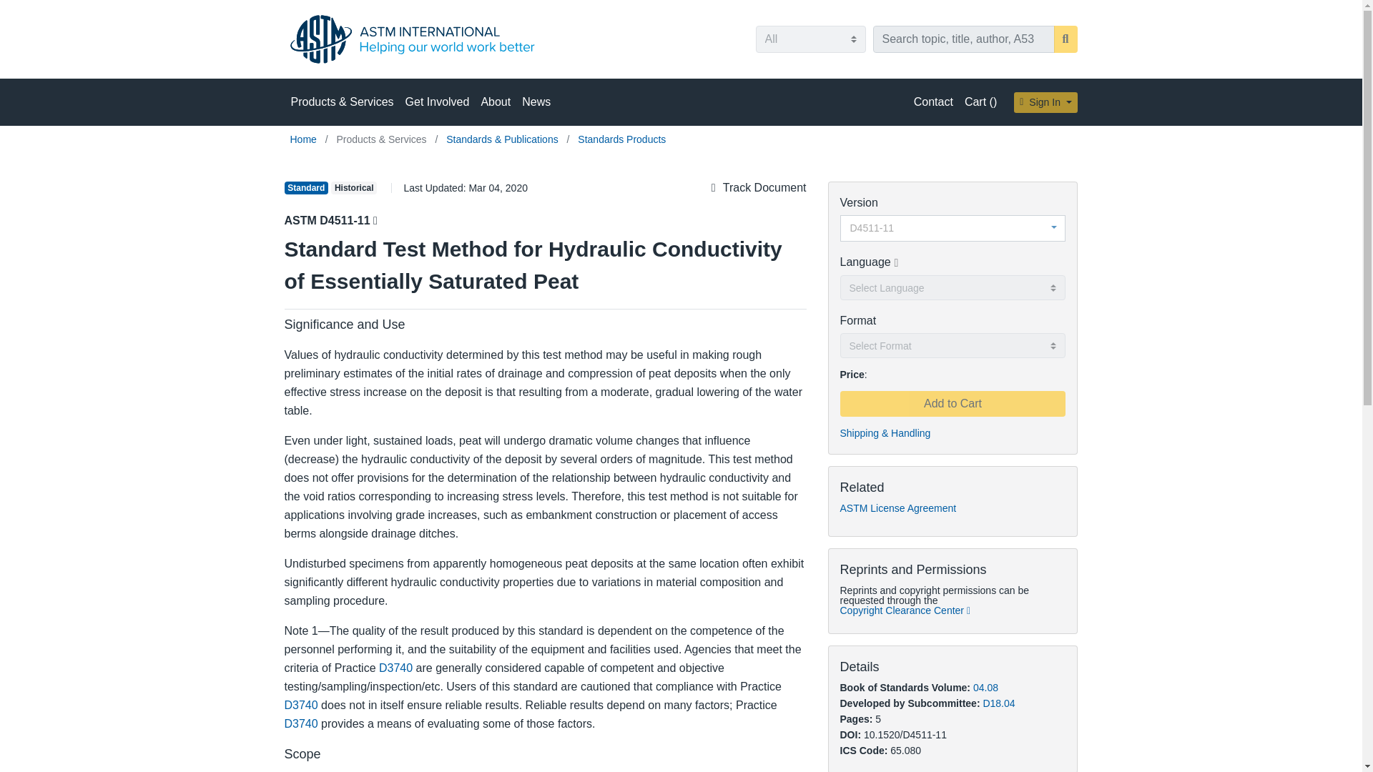 Image resolution: width=1373 pixels, height=772 pixels. Describe the element at coordinates (896, 263) in the screenshot. I see `What is a Translated Standard?` at that location.